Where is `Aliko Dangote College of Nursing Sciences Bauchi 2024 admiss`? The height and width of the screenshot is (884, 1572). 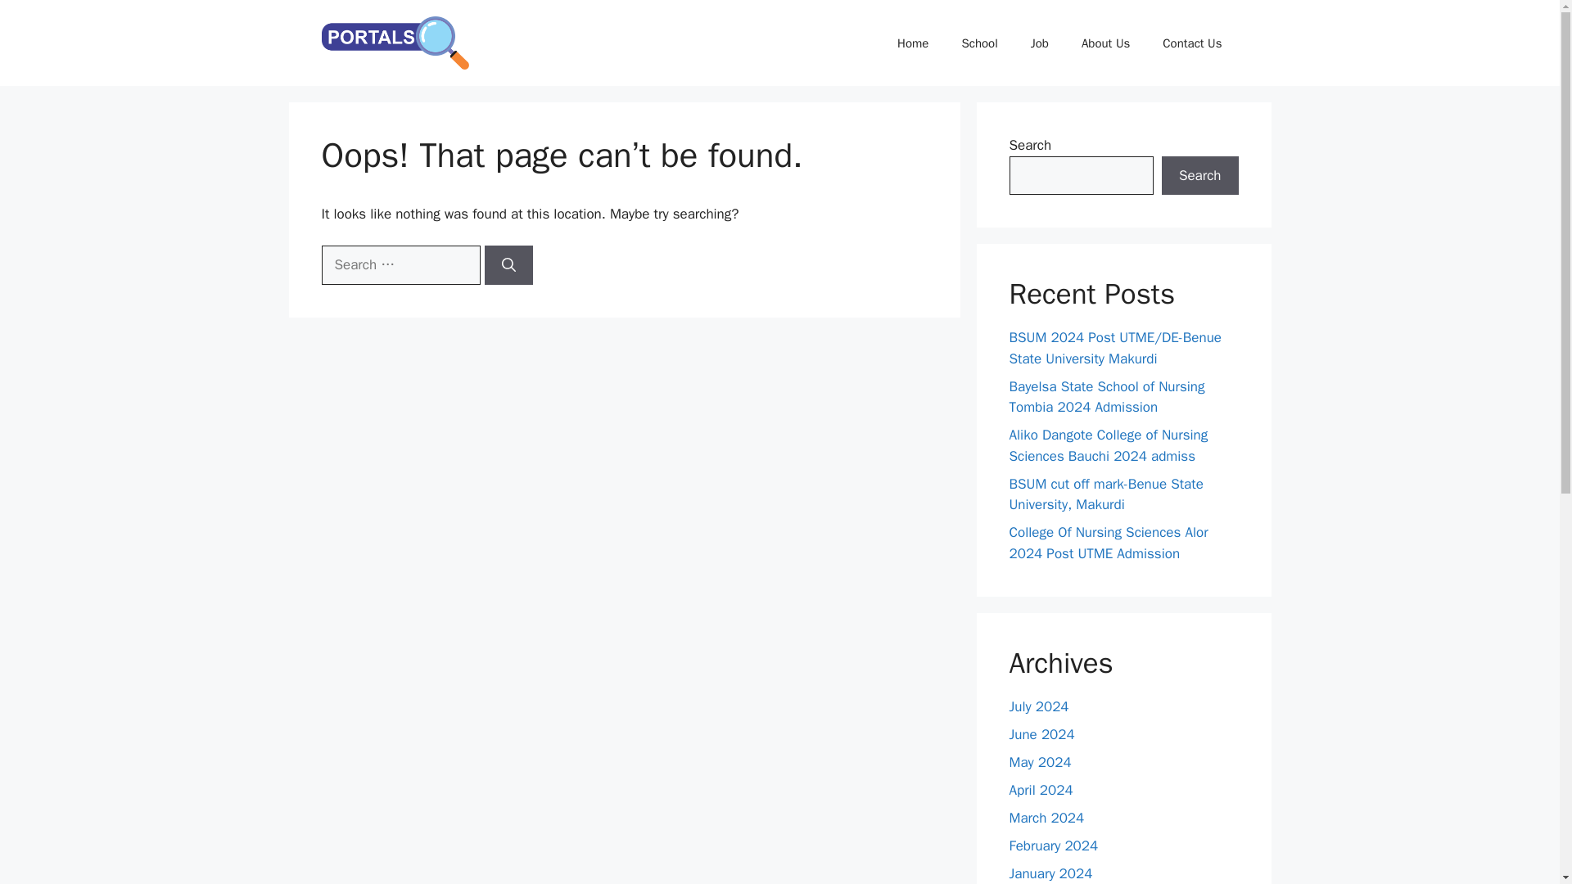
Aliko Dangote College of Nursing Sciences Bauchi 2024 admiss is located at coordinates (1108, 445).